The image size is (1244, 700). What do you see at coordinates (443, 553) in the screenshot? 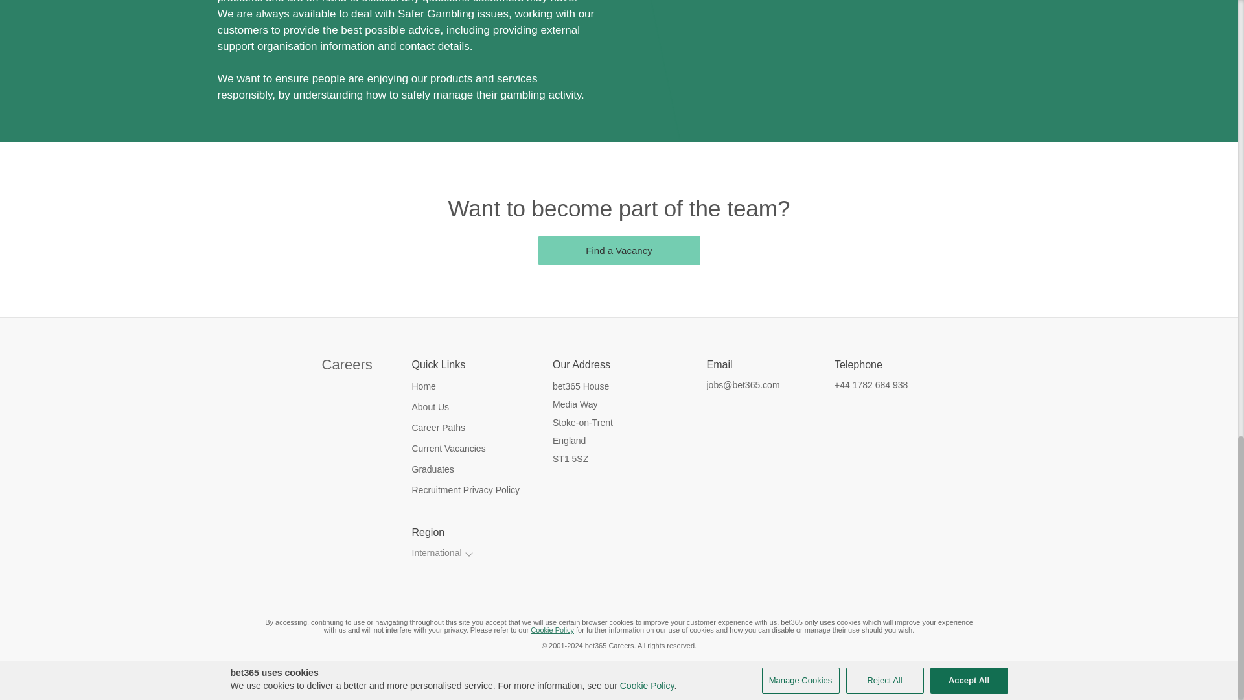
I see `International` at bounding box center [443, 553].